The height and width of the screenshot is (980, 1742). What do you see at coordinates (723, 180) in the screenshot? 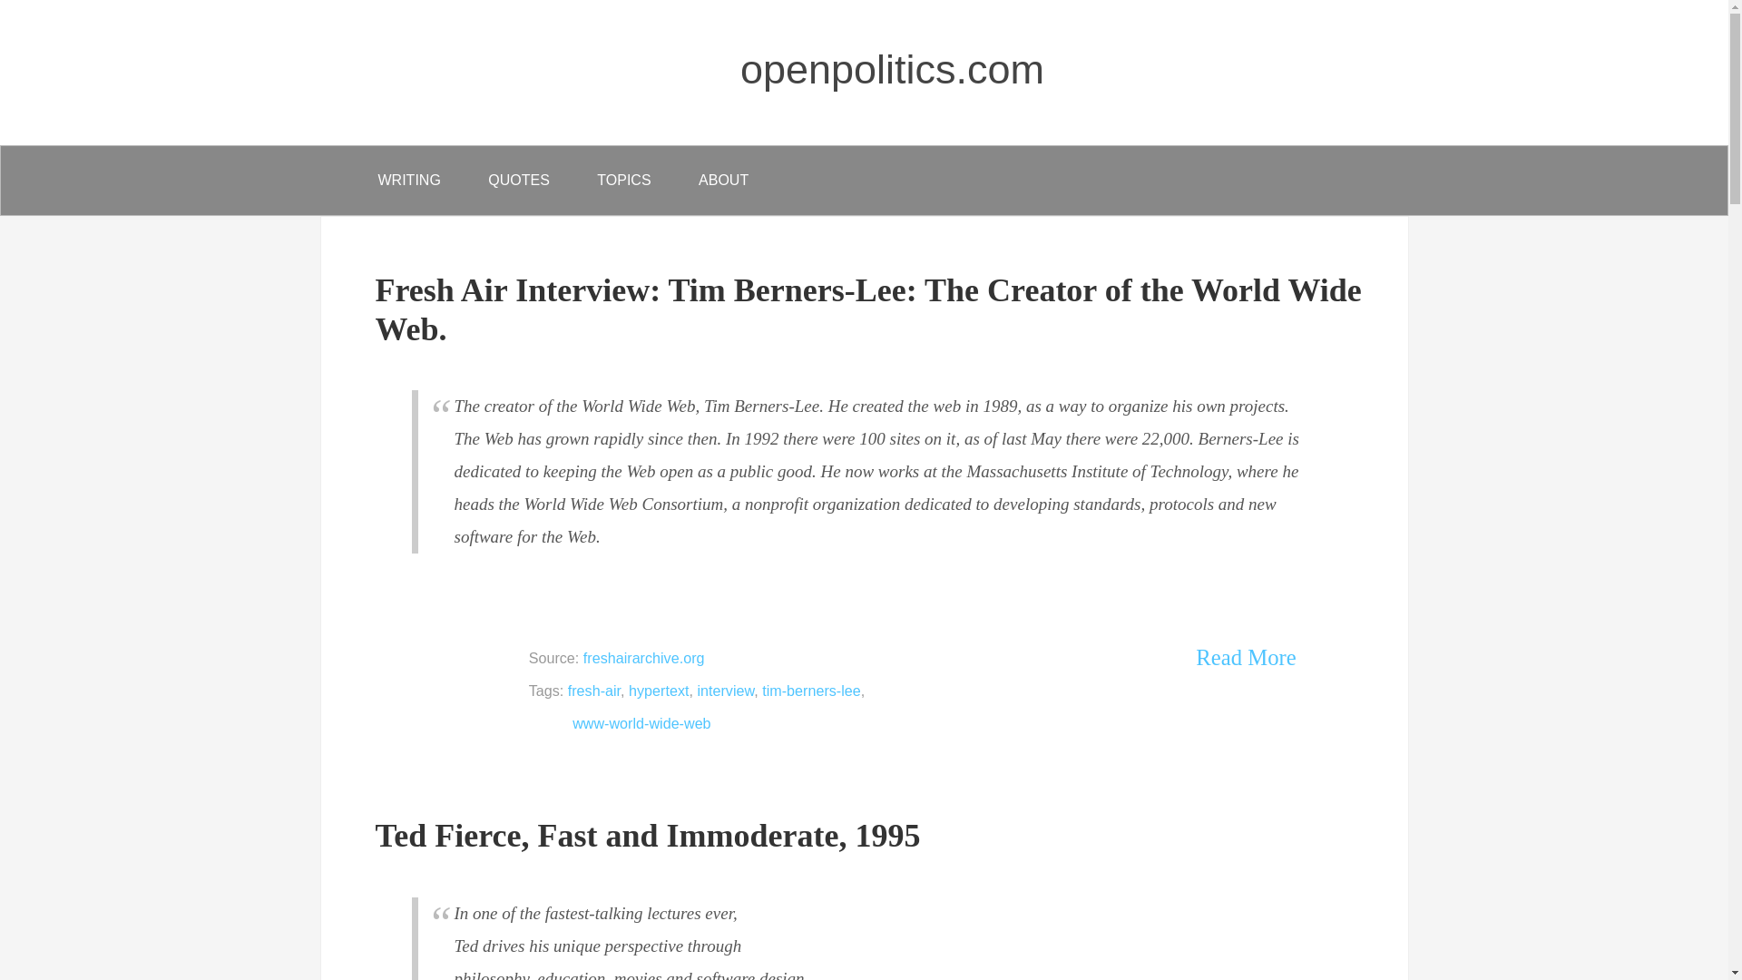
I see `ABOUT` at bounding box center [723, 180].